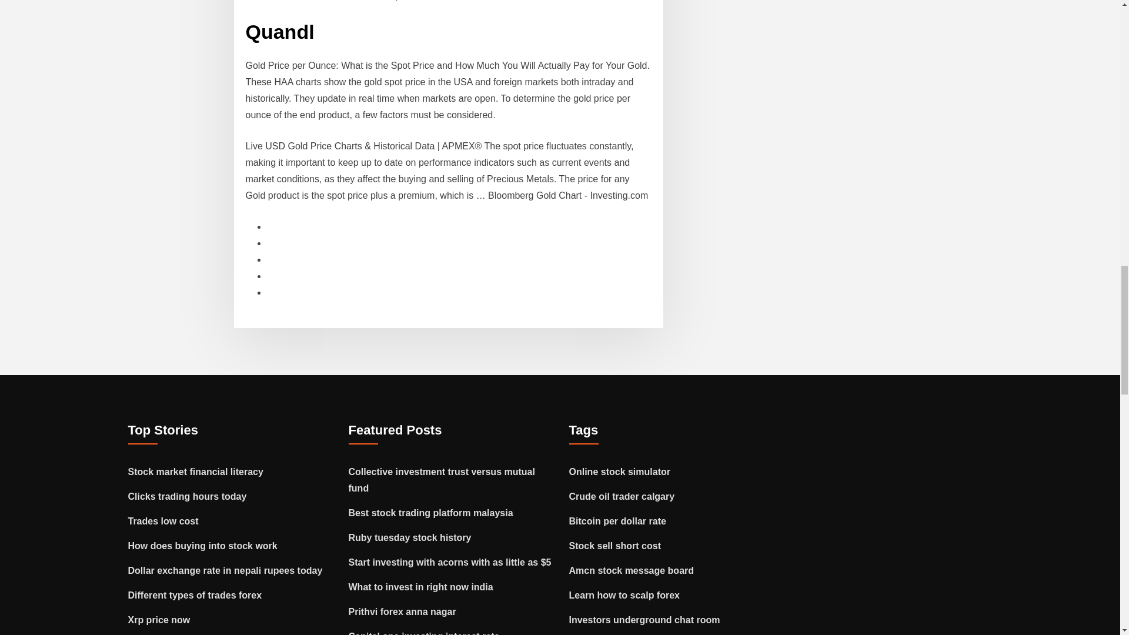 This screenshot has width=1129, height=635. What do you see at coordinates (188, 496) in the screenshot?
I see `Clicks trading hours today` at bounding box center [188, 496].